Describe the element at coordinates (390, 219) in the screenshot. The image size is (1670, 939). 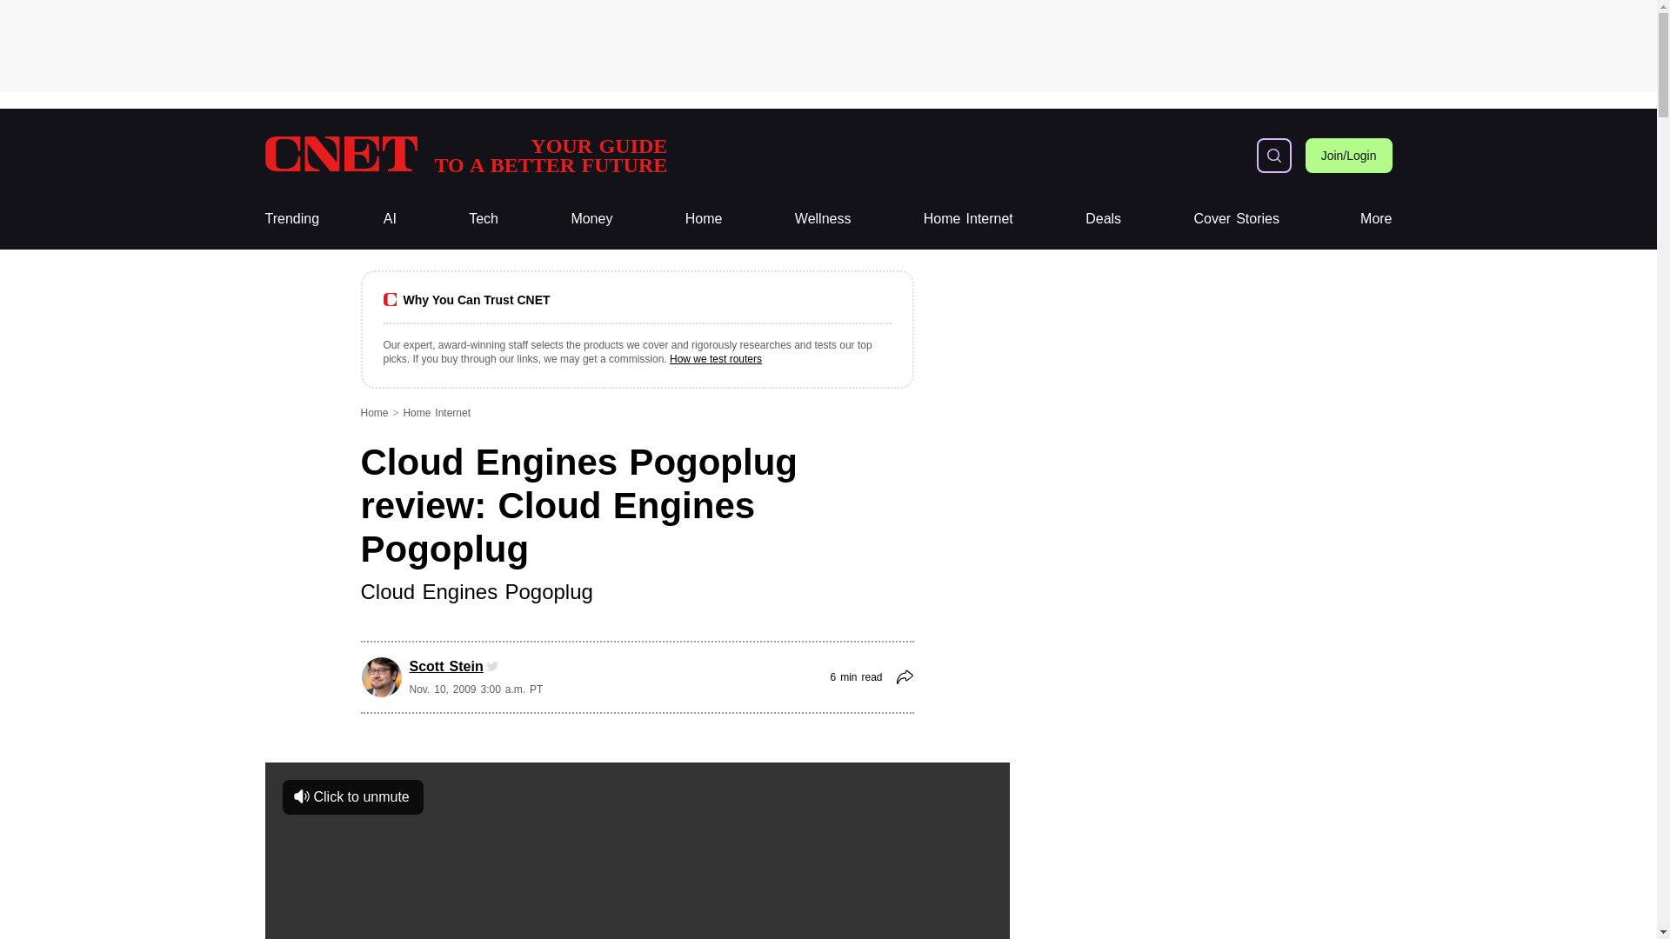
I see `AI` at that location.